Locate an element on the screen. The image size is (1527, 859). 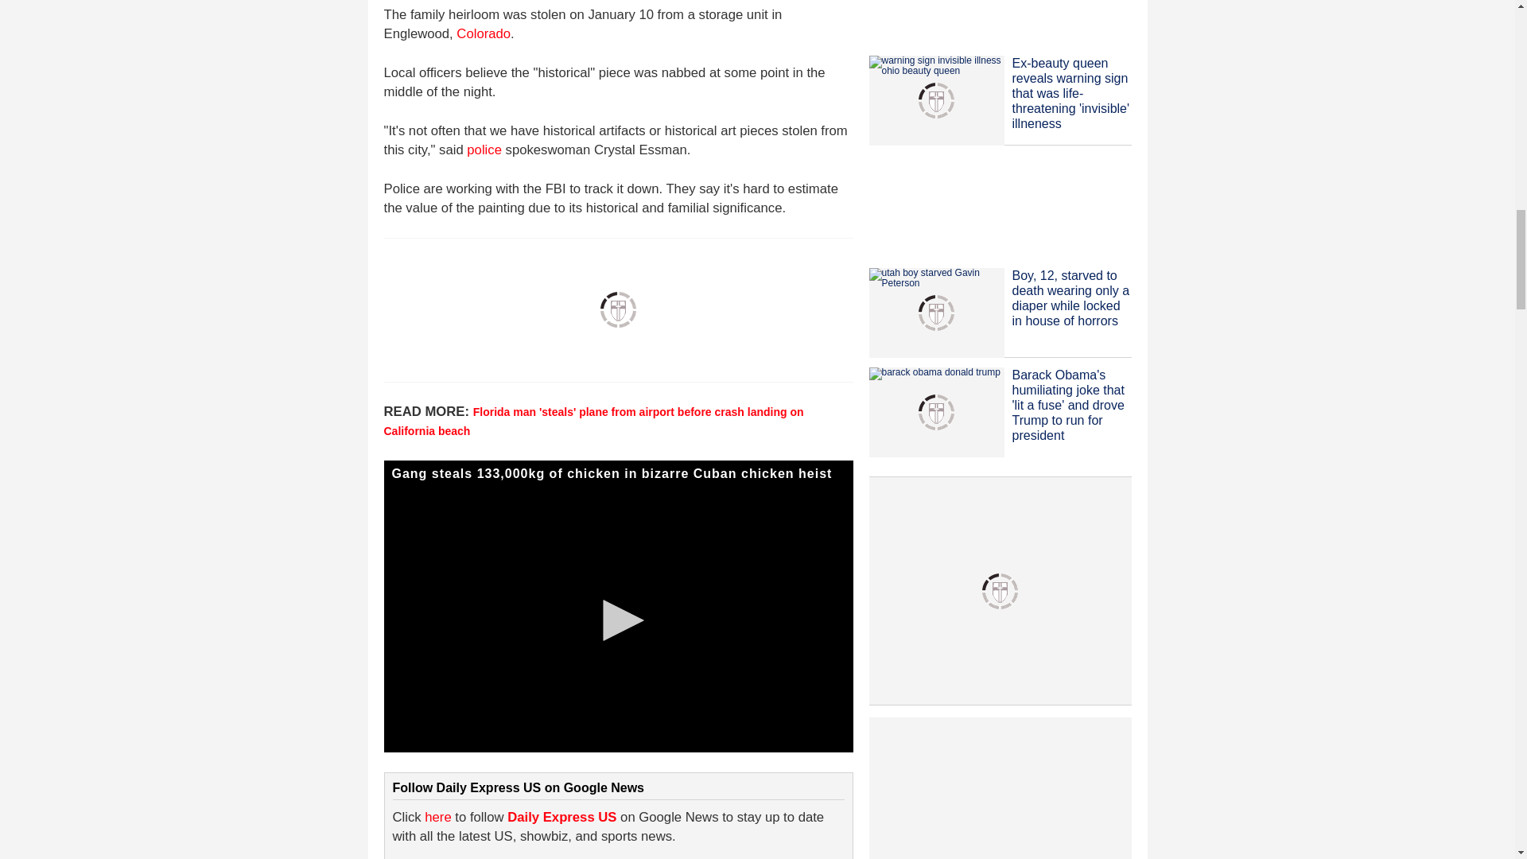
police is located at coordinates (484, 150).